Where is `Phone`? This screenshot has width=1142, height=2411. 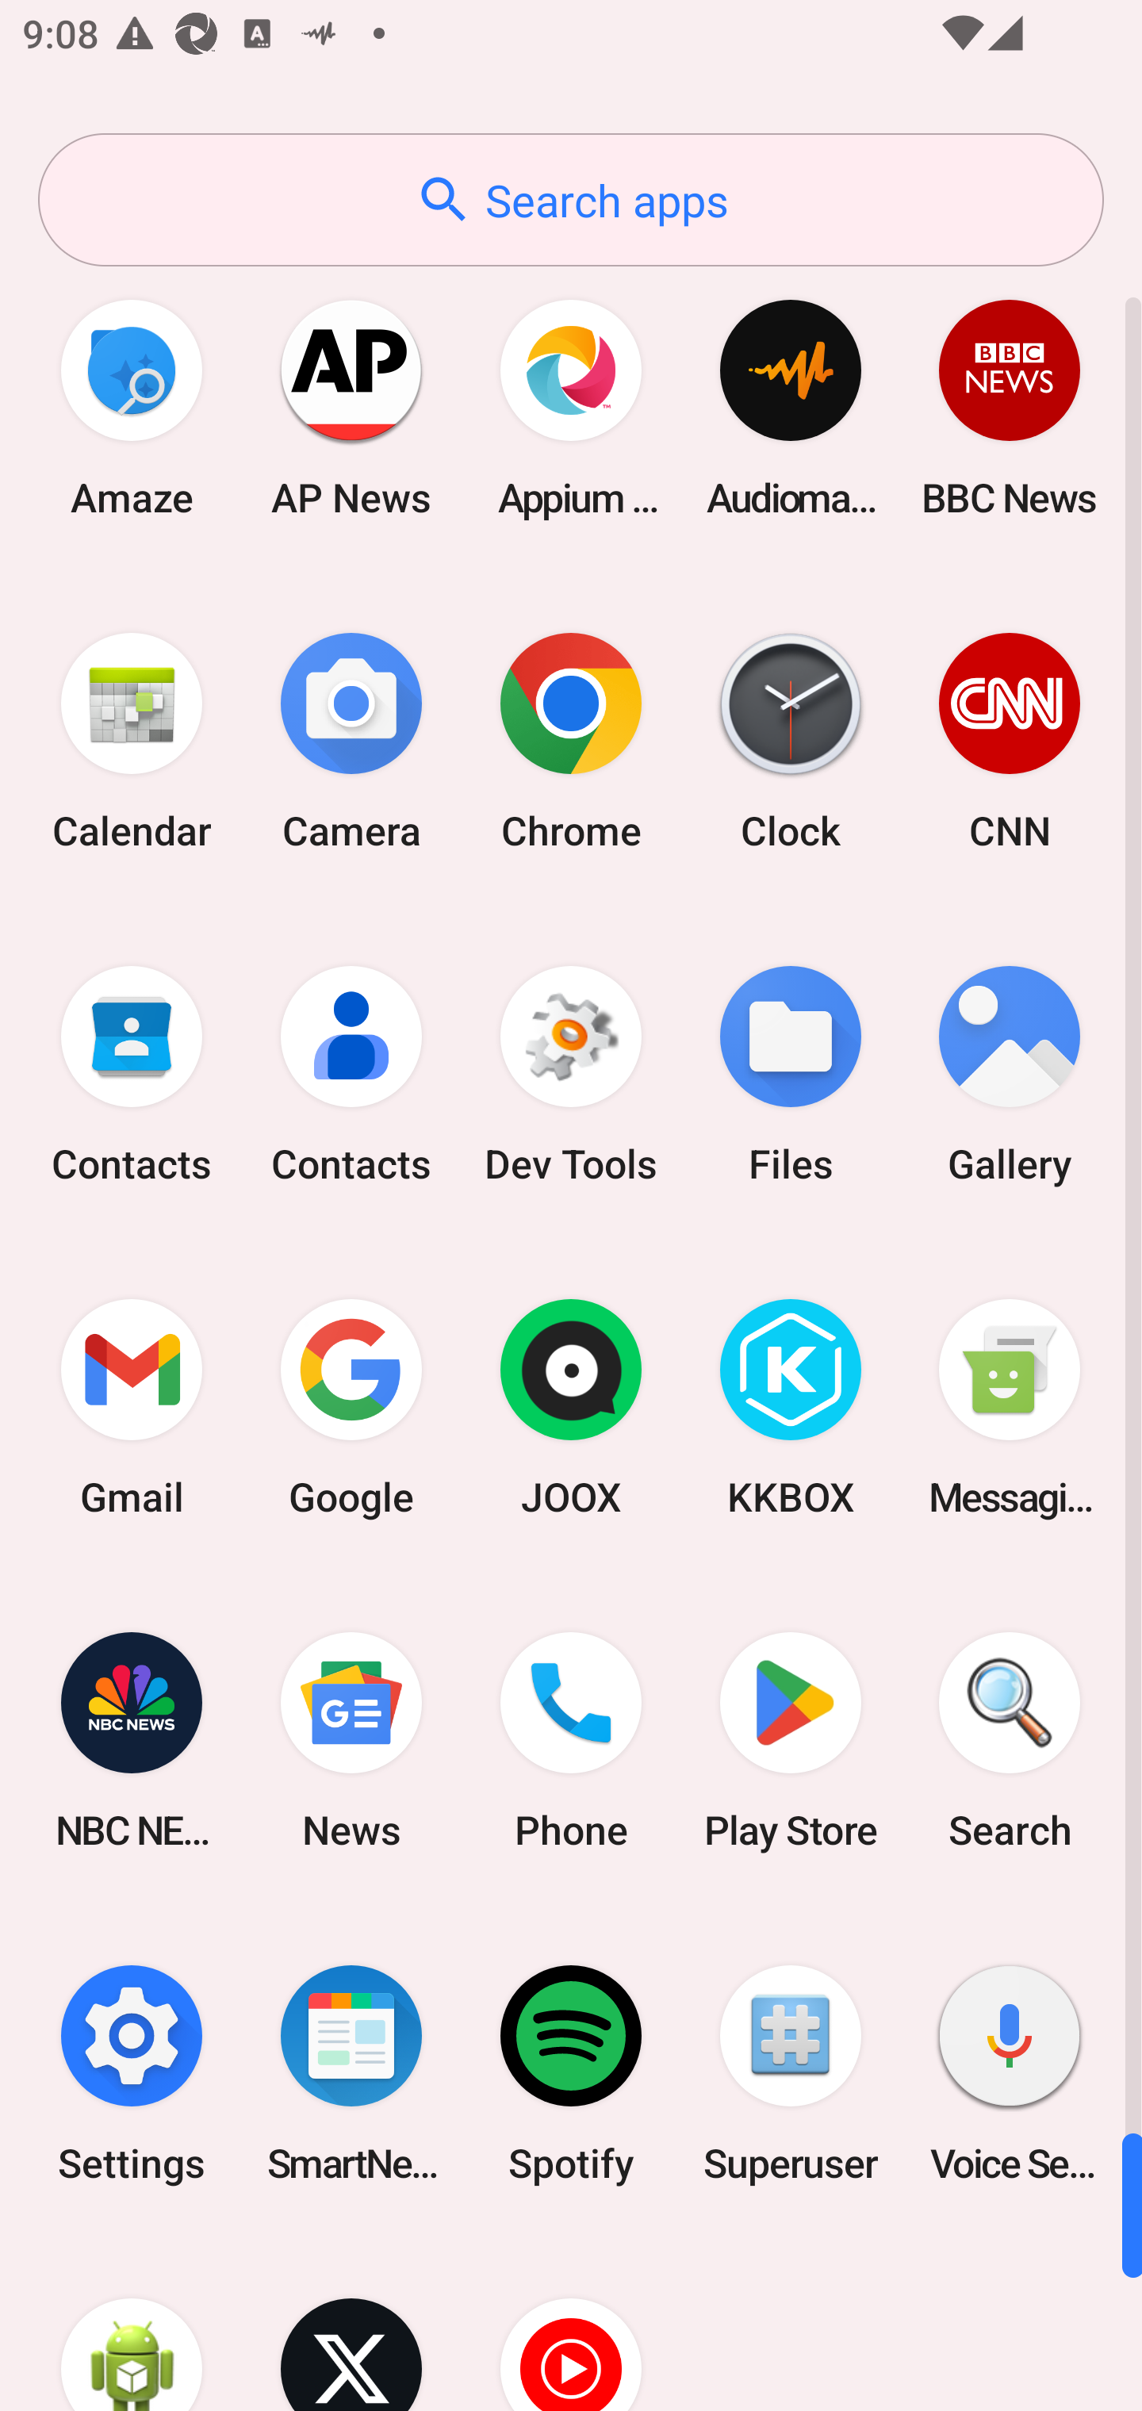
Phone is located at coordinates (571, 1740).